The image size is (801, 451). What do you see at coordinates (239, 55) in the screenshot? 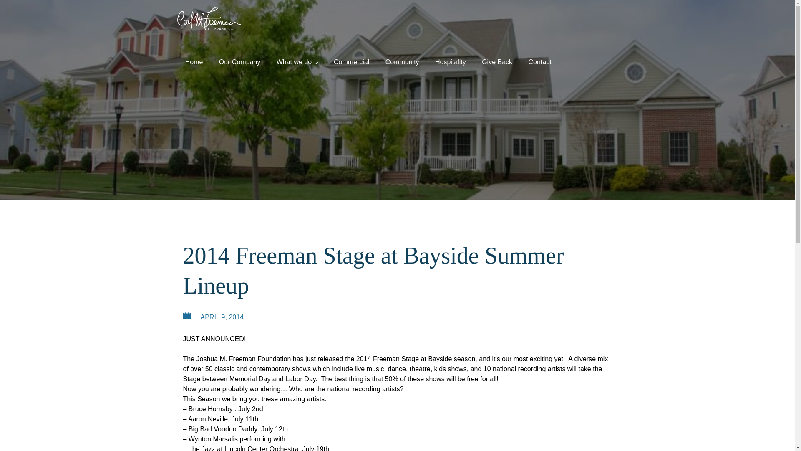
I see `Our Company` at bounding box center [239, 55].